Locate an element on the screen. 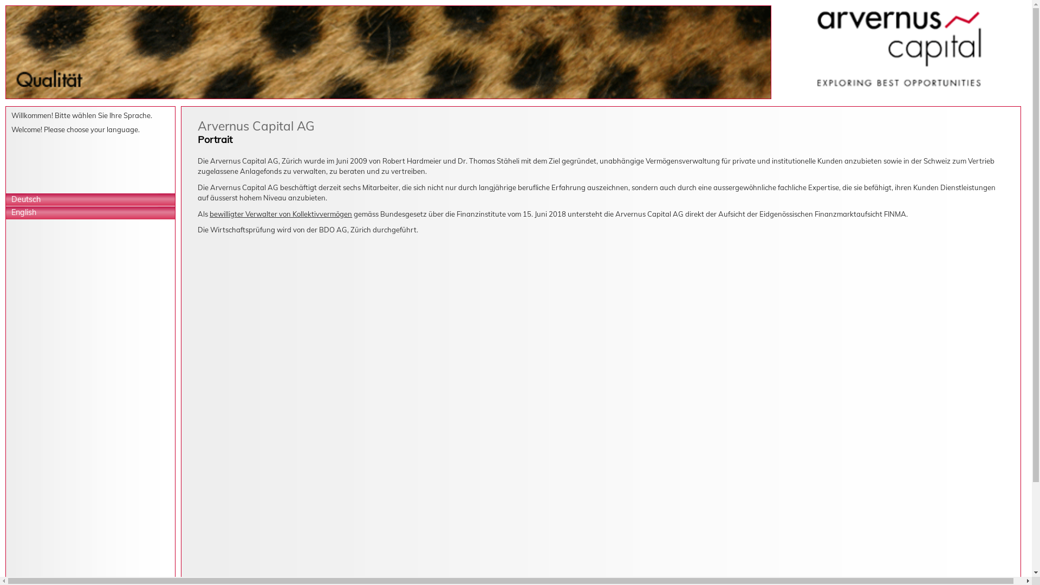 The height and width of the screenshot is (585, 1040). Deutsch is located at coordinates (91, 199).